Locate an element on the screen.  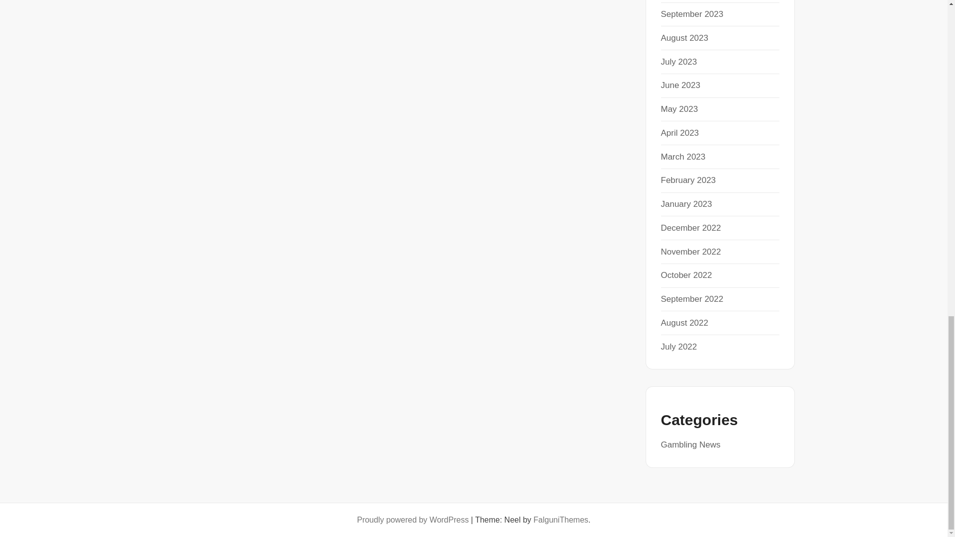
May 2023 is located at coordinates (679, 108).